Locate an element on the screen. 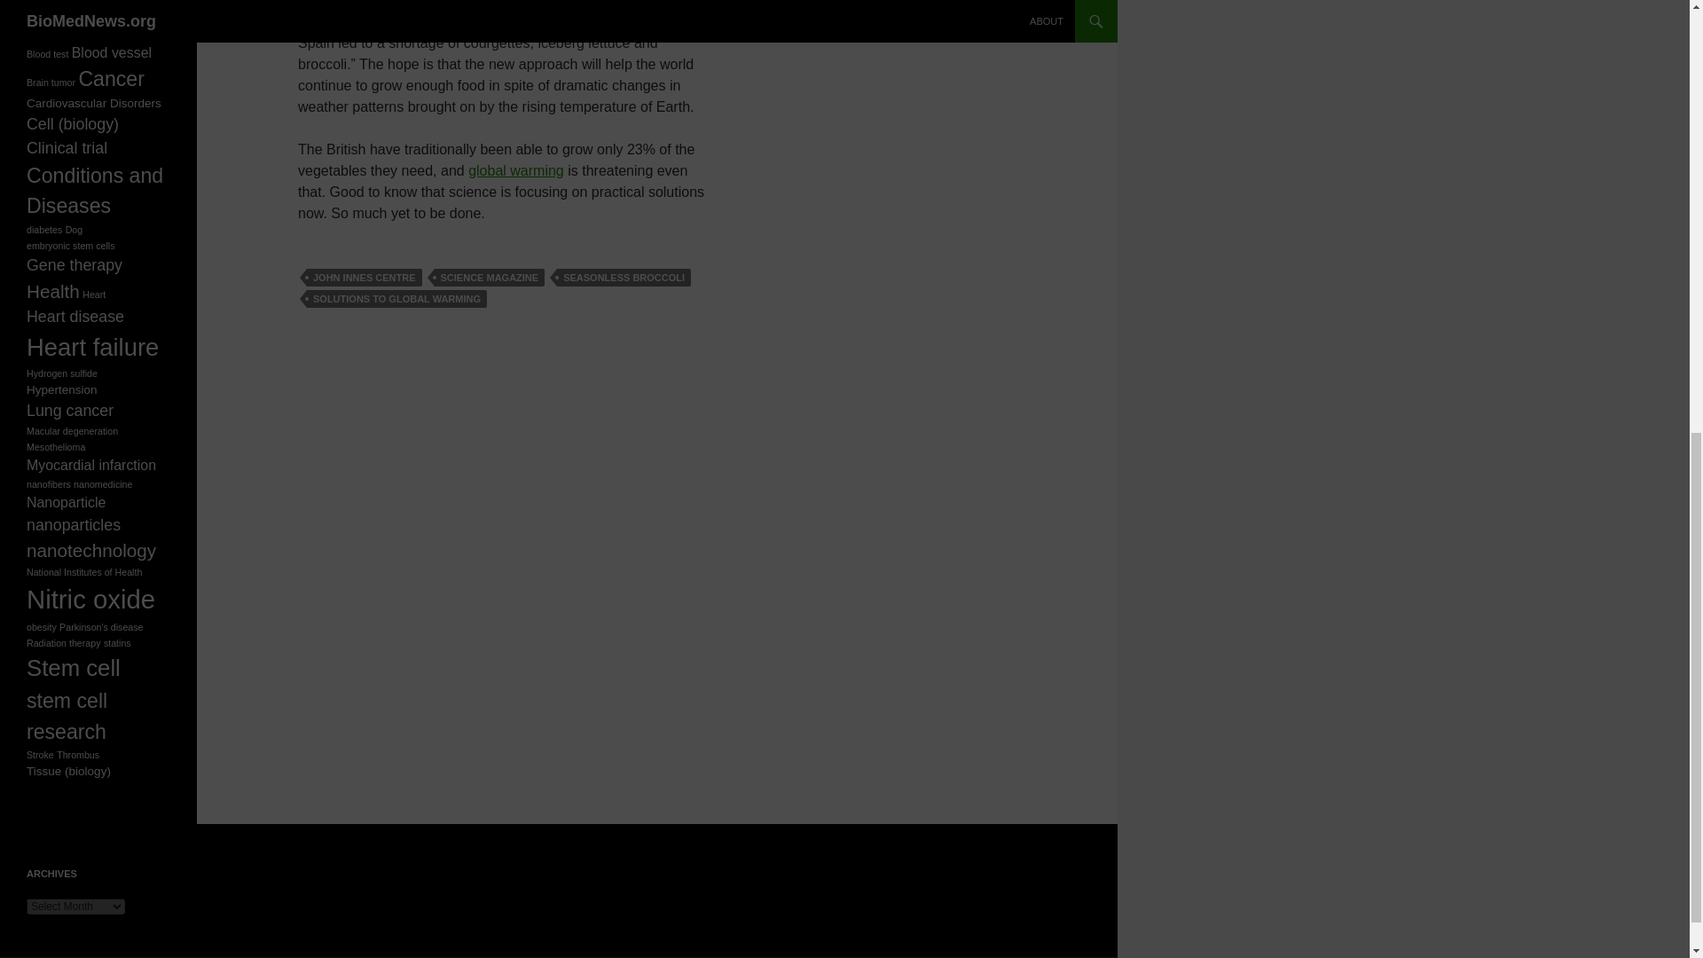 This screenshot has width=1703, height=958. SOLUTIONS TO GLOBAL WARMING is located at coordinates (396, 298).